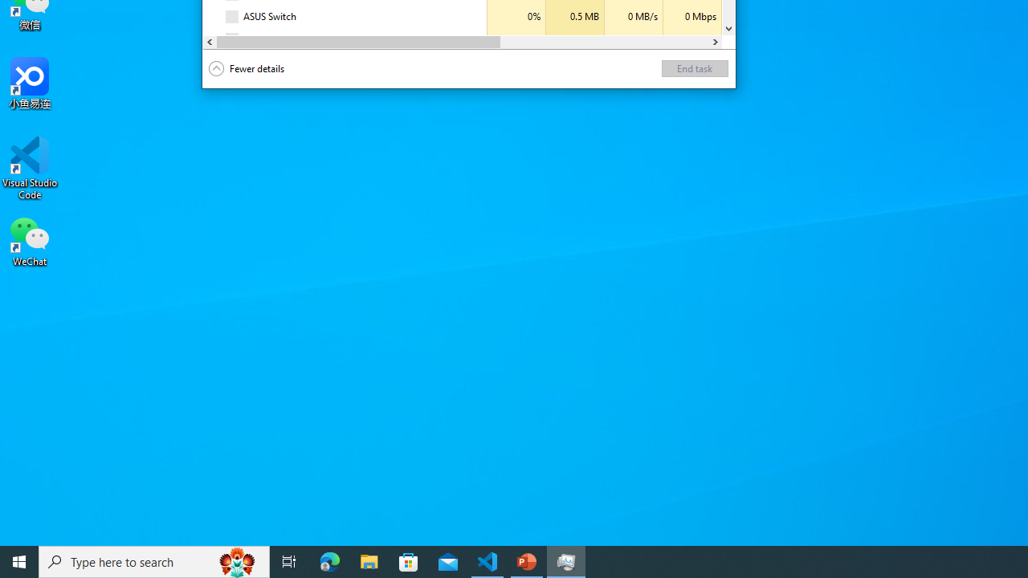 The height and width of the screenshot is (578, 1028). Describe the element at coordinates (604, 42) in the screenshot. I see `Page right` at that location.